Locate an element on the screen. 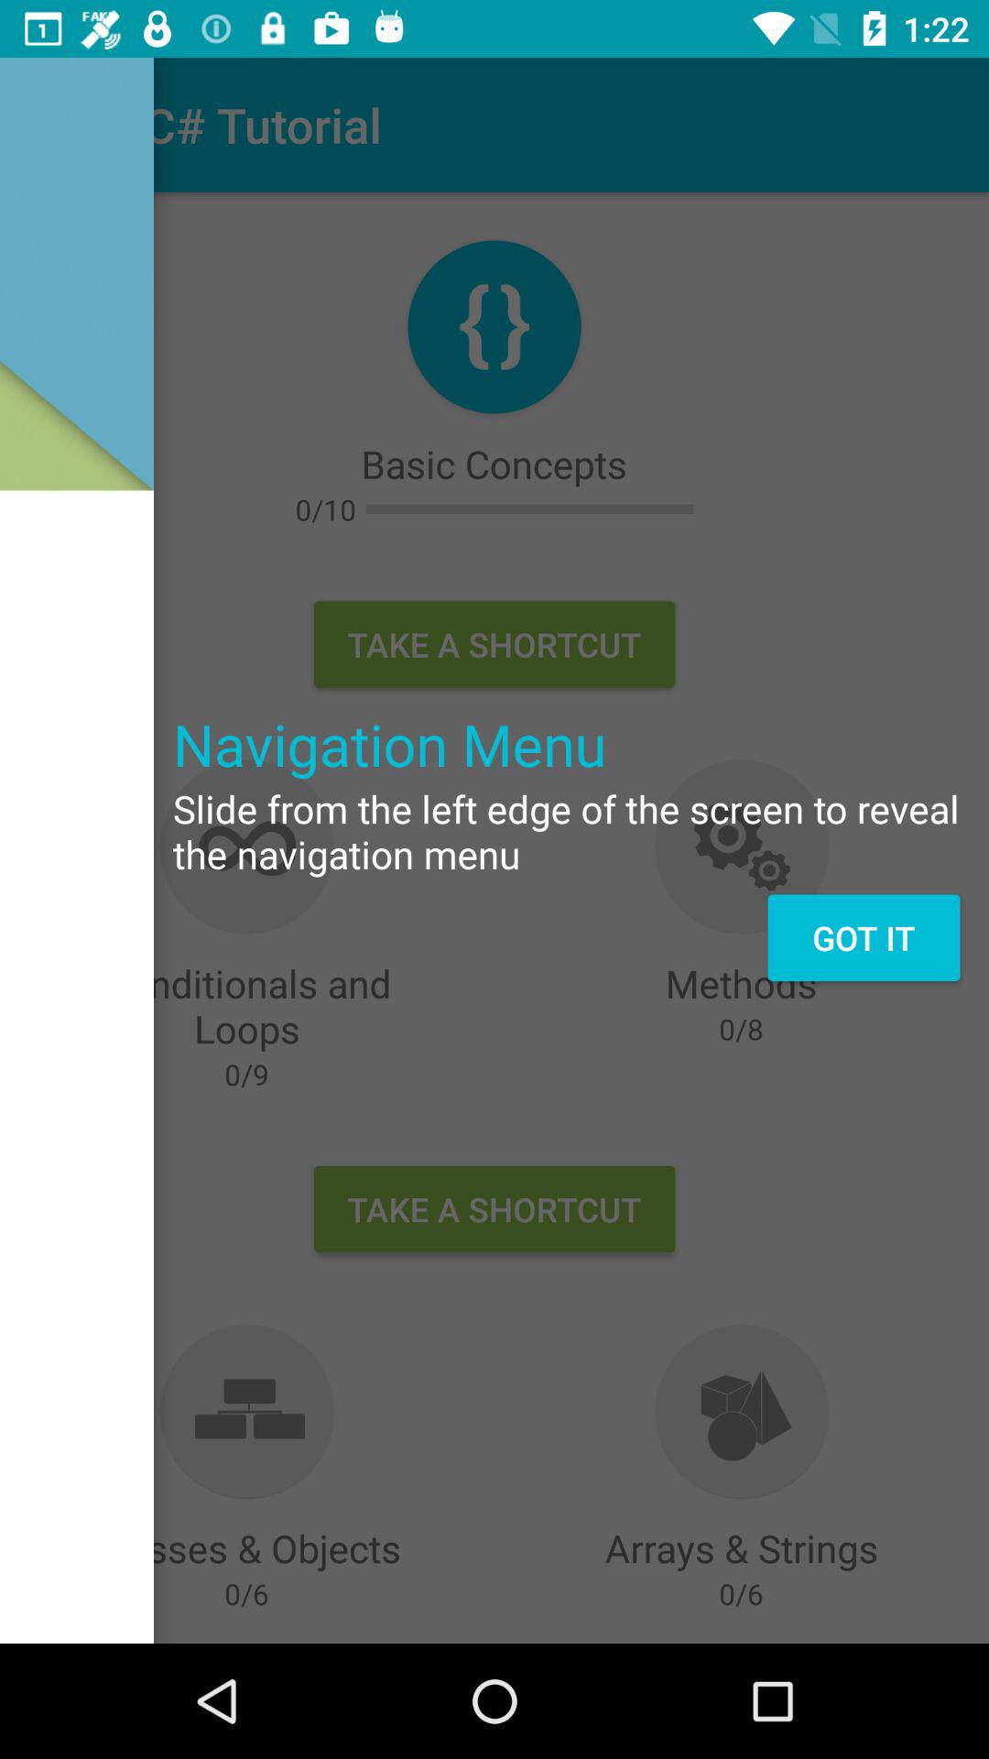 The width and height of the screenshot is (989, 1759). swipe to the got it item is located at coordinates (863, 937).